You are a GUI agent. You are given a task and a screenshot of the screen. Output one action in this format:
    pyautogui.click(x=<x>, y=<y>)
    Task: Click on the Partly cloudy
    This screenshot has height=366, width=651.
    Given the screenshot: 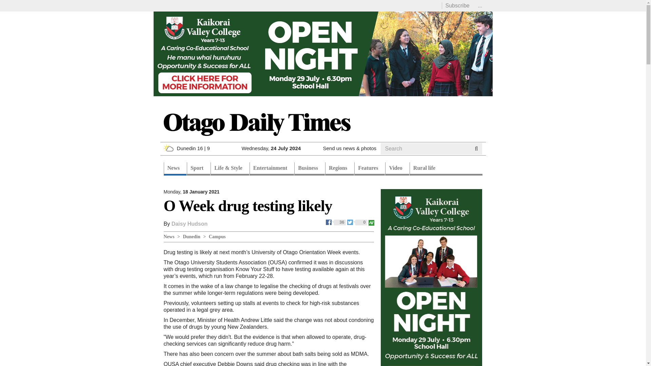 What is the action you would take?
    pyautogui.click(x=168, y=148)
    